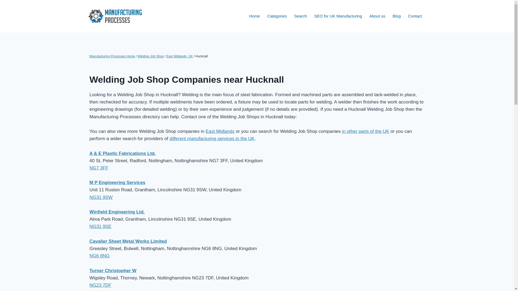 This screenshot has height=291, width=518. I want to click on M P Engineering Services, so click(118, 182).